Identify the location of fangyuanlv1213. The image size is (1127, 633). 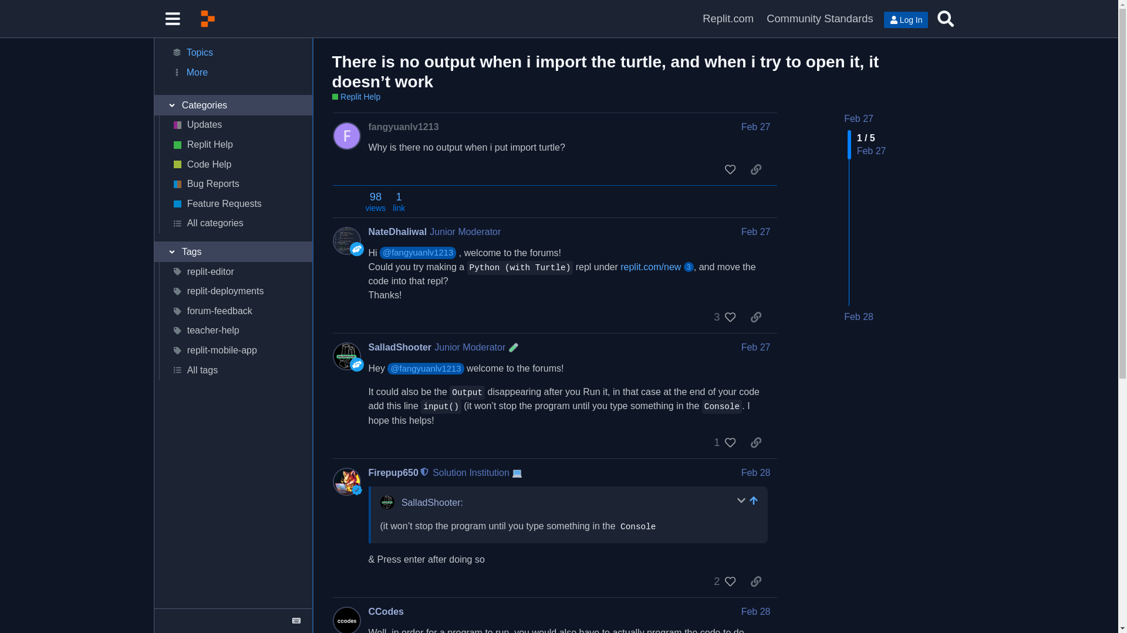
(404, 127).